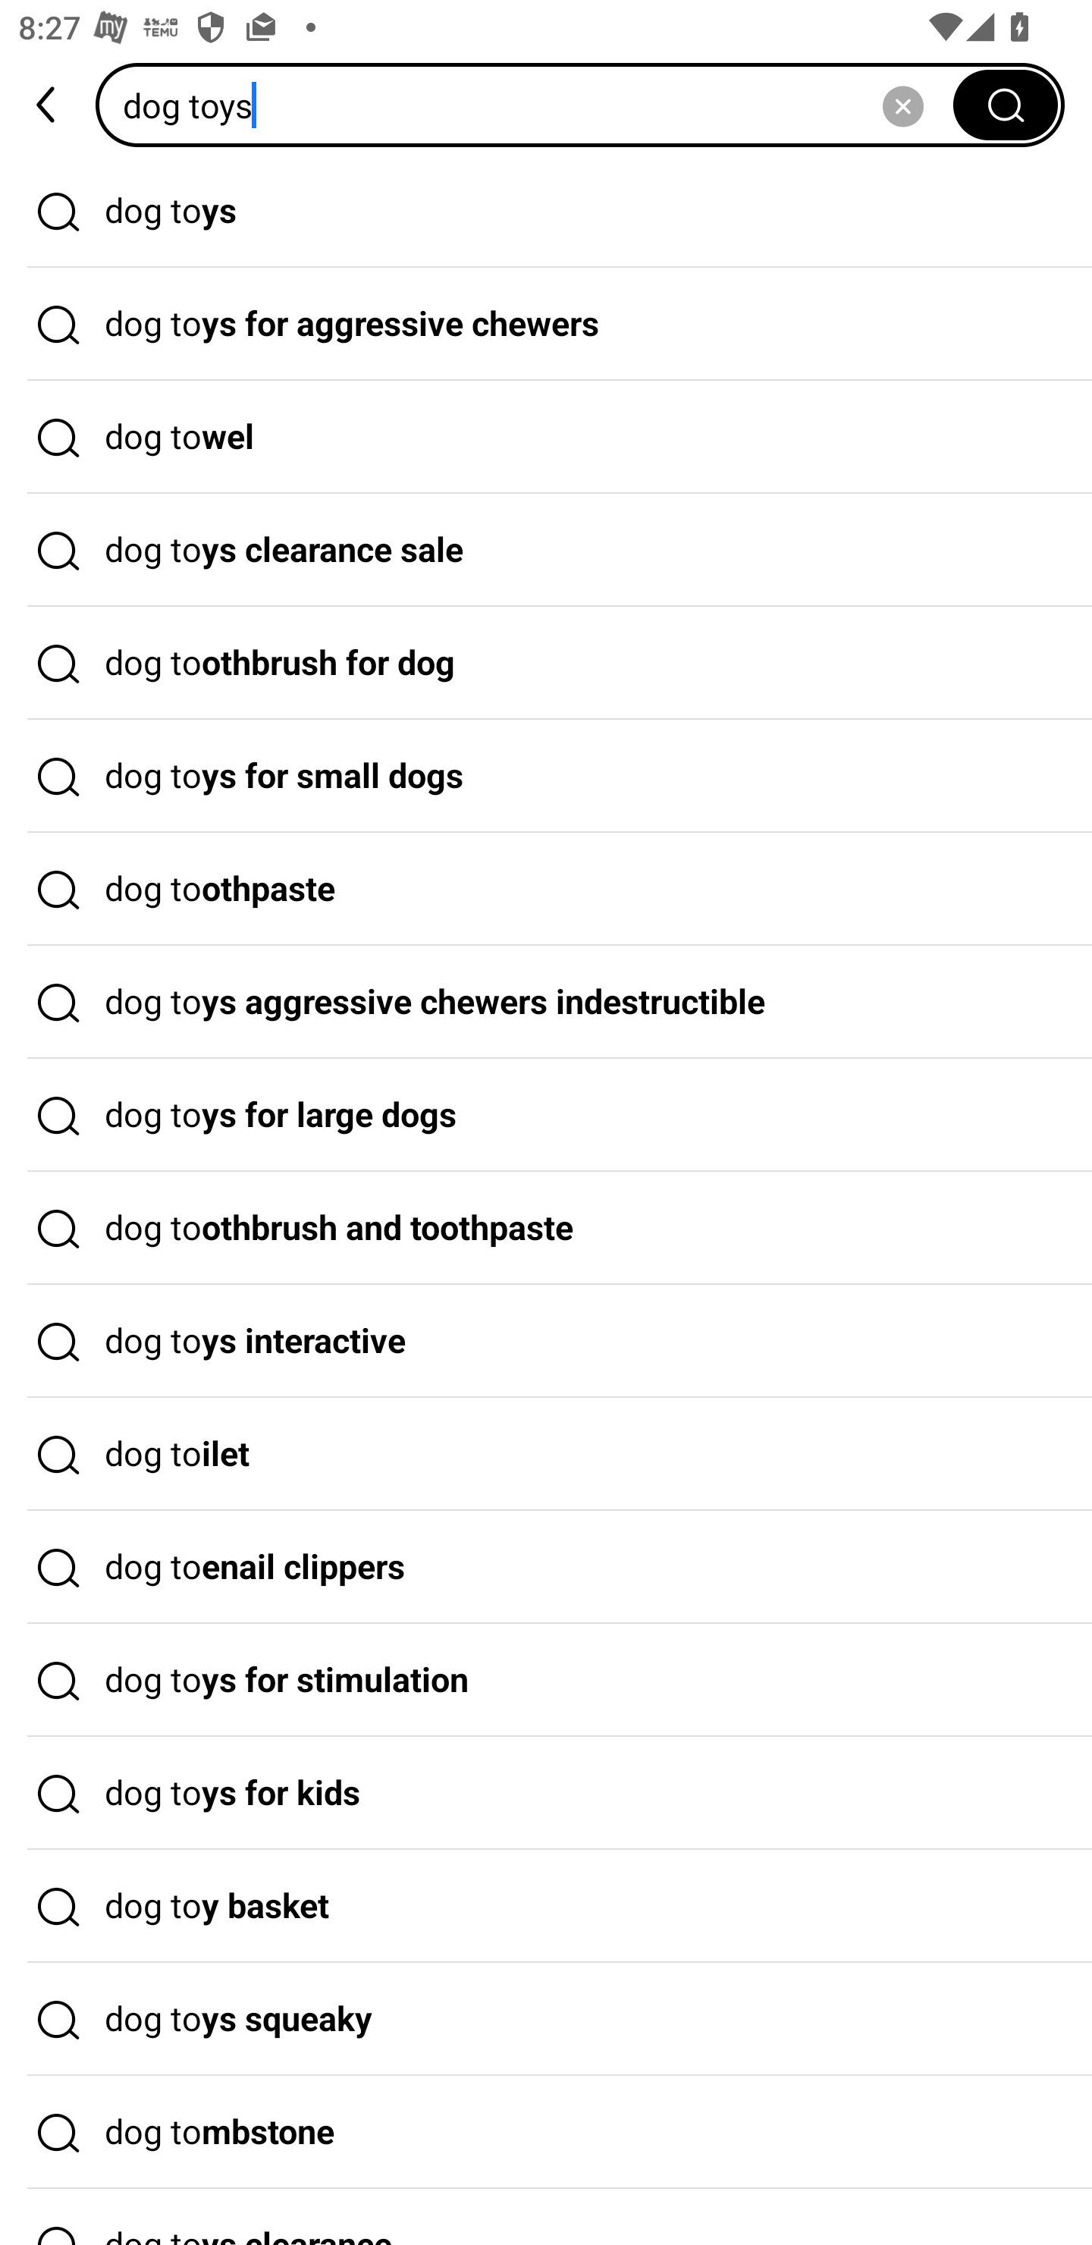  What do you see at coordinates (546, 1116) in the screenshot?
I see `dog toys for large dogs` at bounding box center [546, 1116].